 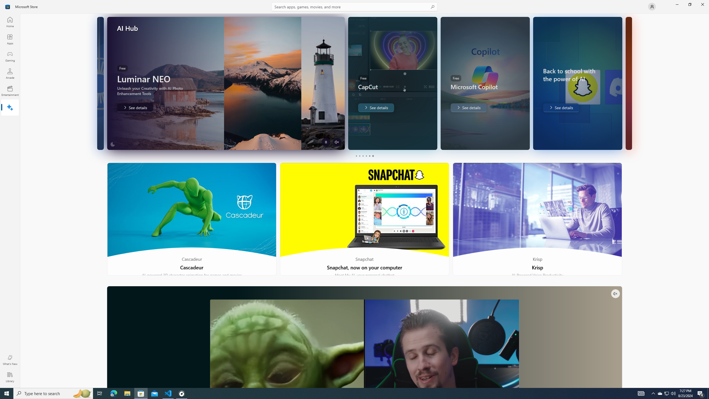 I want to click on Cascadeur, so click(x=192, y=219).